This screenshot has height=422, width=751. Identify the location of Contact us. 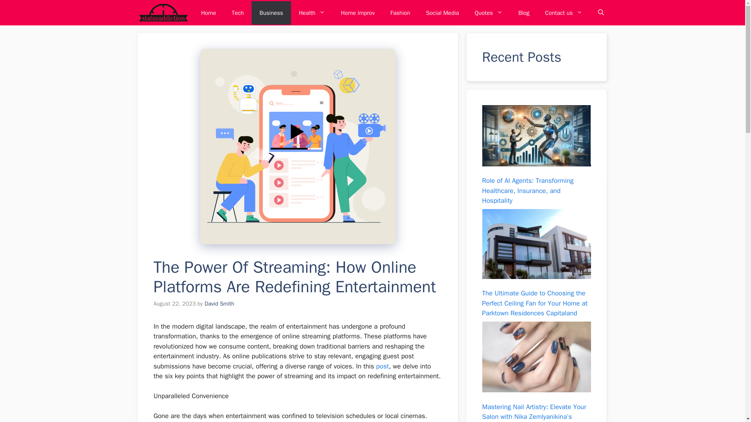
(564, 13).